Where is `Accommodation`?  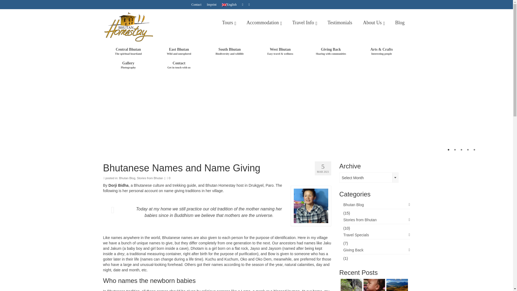 Accommodation is located at coordinates (264, 22).